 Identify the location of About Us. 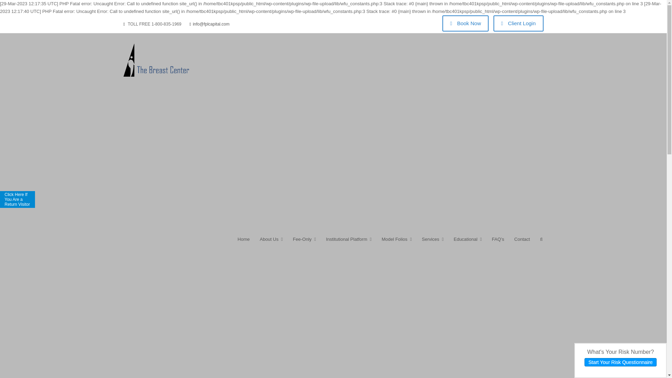
(271, 243).